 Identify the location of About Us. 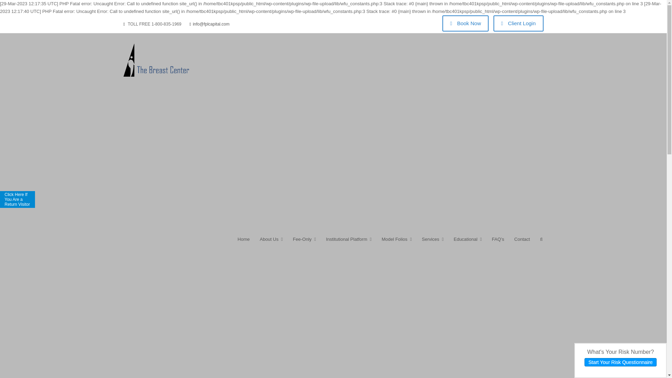
(271, 243).